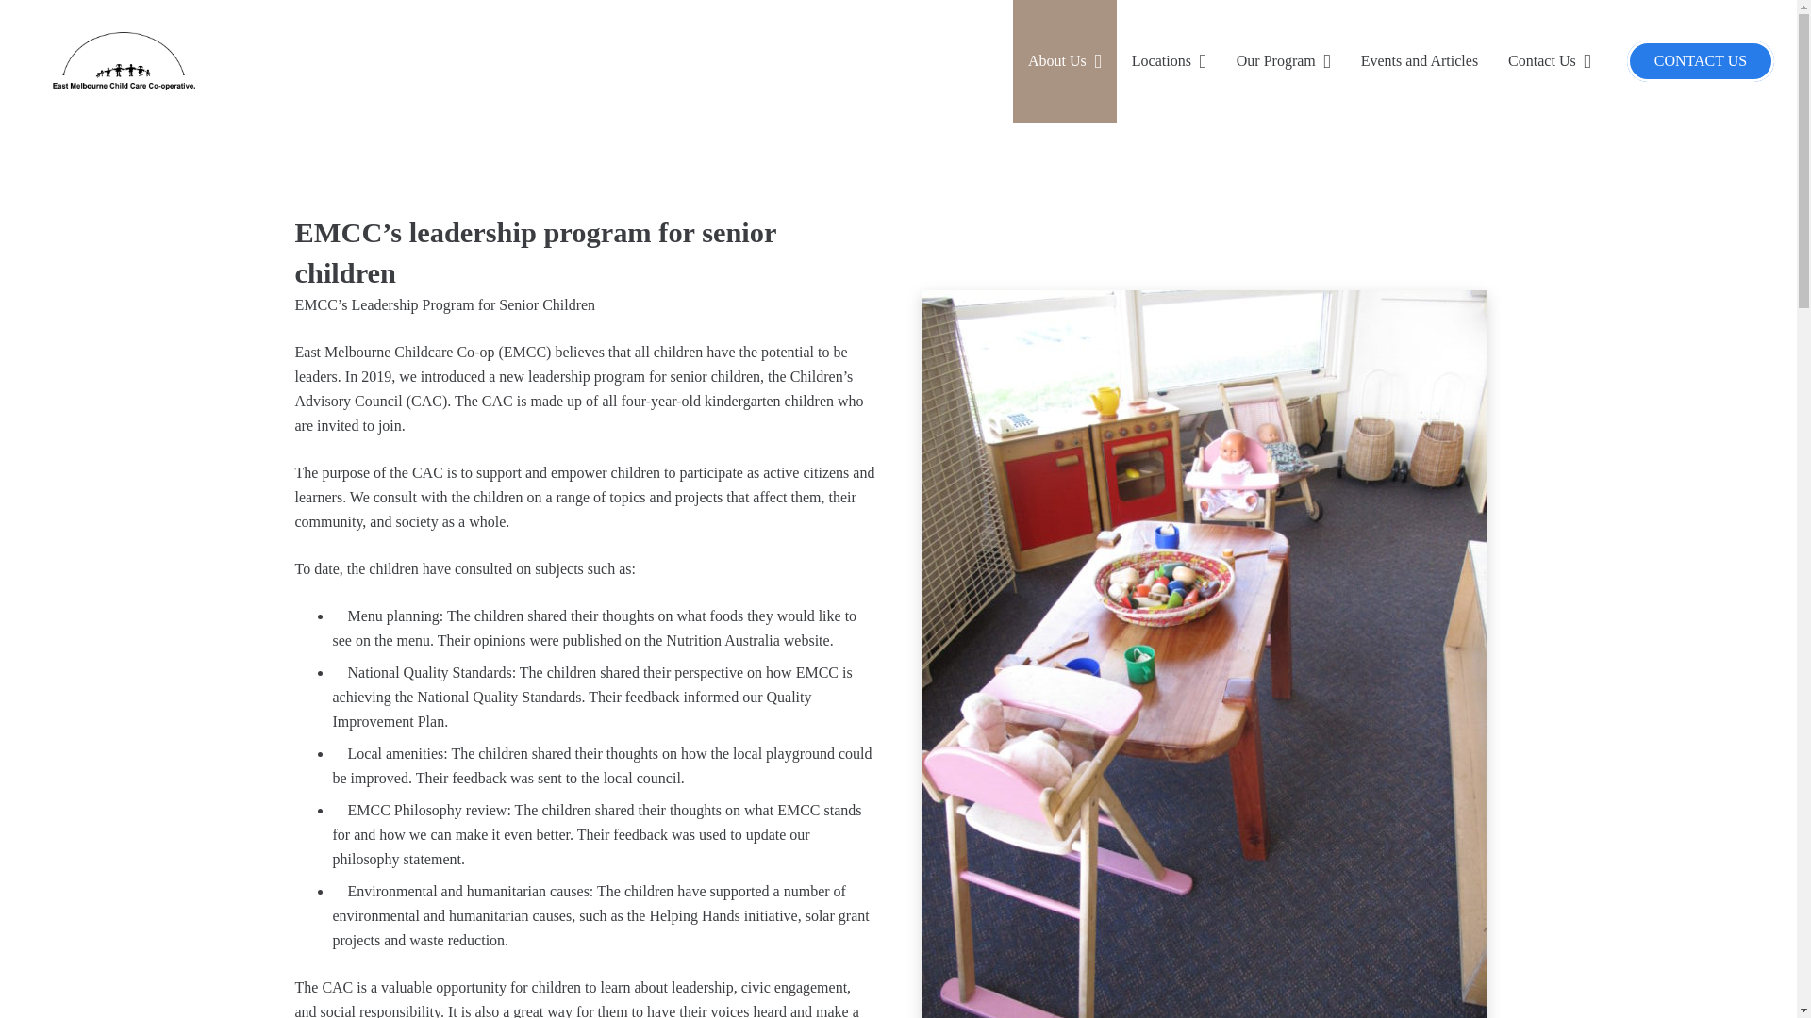  I want to click on Events and Articles, so click(1419, 60).